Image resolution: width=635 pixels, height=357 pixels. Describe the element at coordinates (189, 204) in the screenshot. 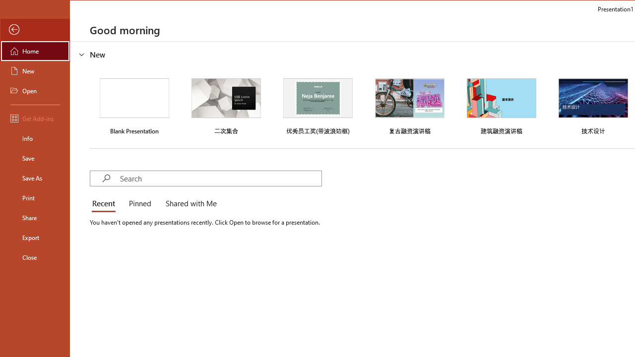

I see `Shared with Me` at that location.